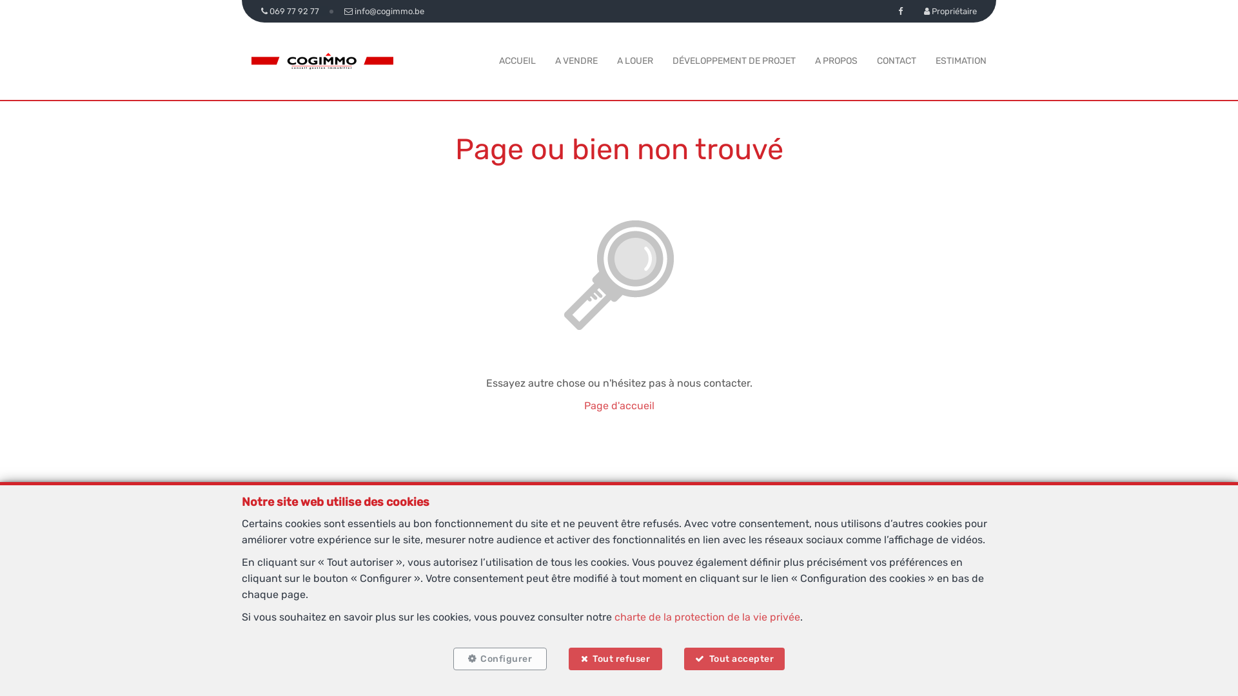  What do you see at coordinates (774, 655) in the screenshot?
I see `Configuration des cookies` at bounding box center [774, 655].